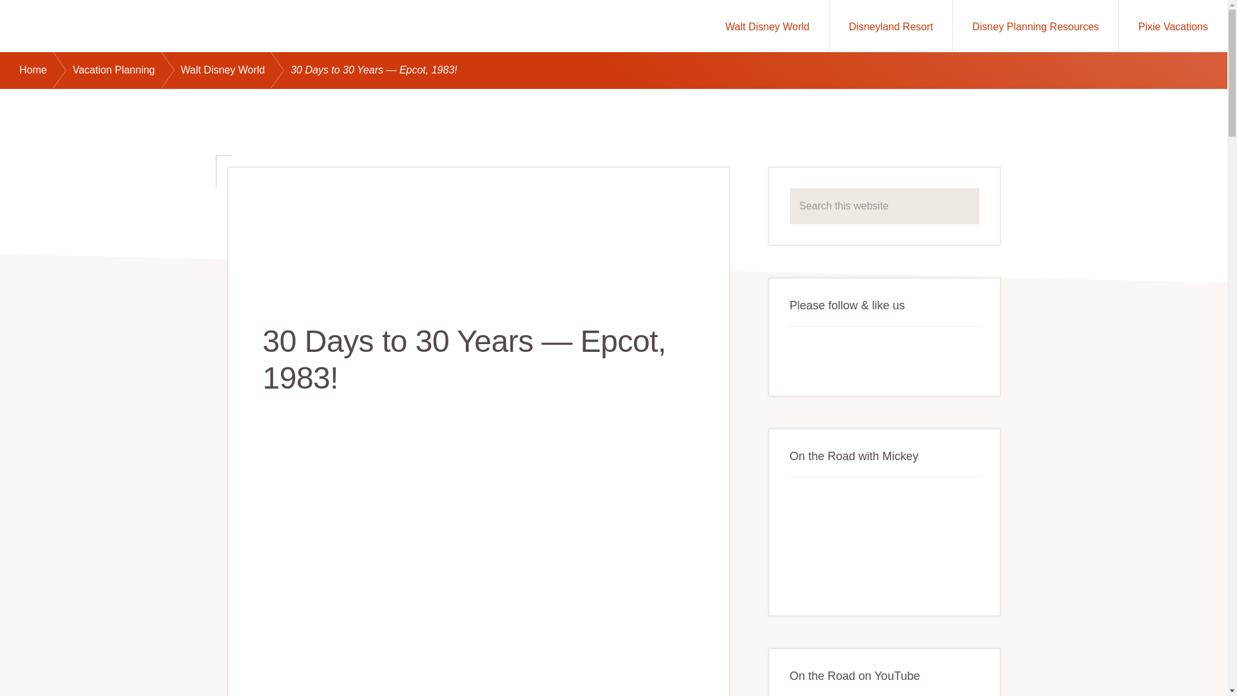 This screenshot has height=696, width=1237. I want to click on Close and accept, so click(1166, 670).